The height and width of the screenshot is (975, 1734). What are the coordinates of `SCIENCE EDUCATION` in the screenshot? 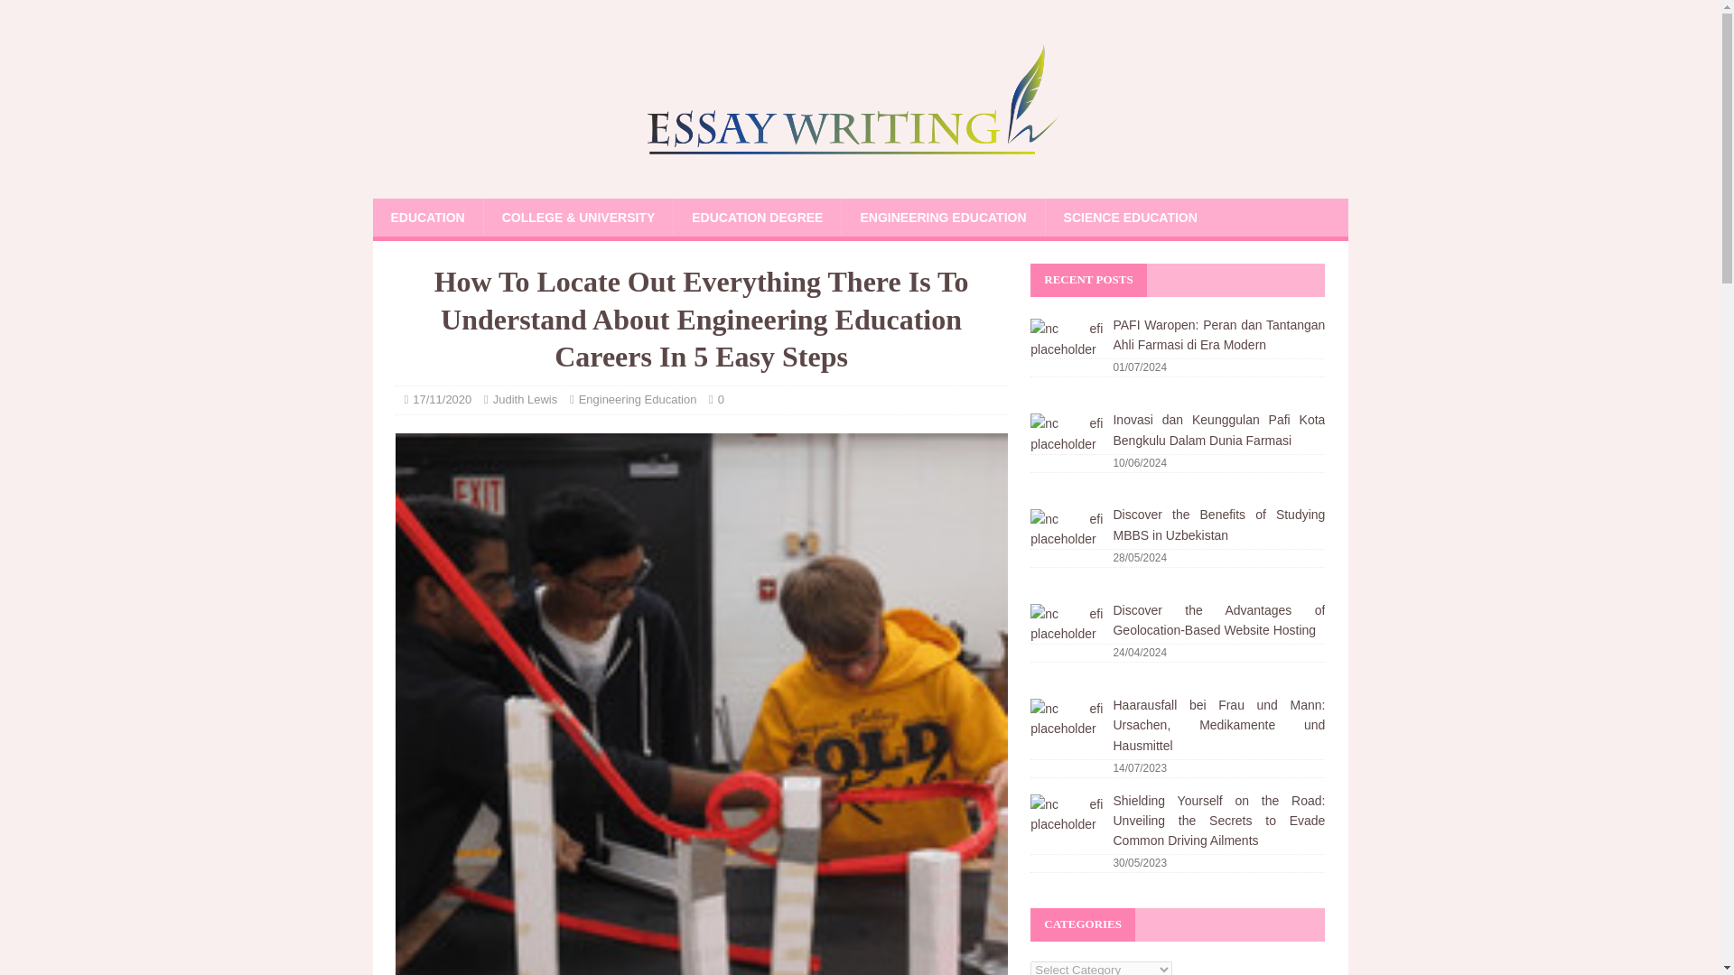 It's located at (1130, 218).